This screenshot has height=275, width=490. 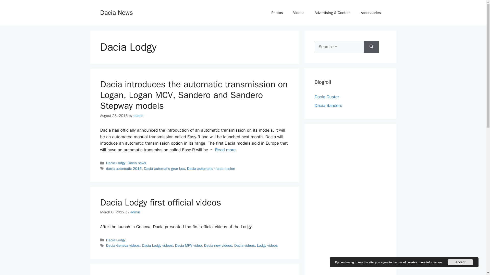 What do you see at coordinates (123, 245) in the screenshot?
I see `Dacia Geneva videos` at bounding box center [123, 245].